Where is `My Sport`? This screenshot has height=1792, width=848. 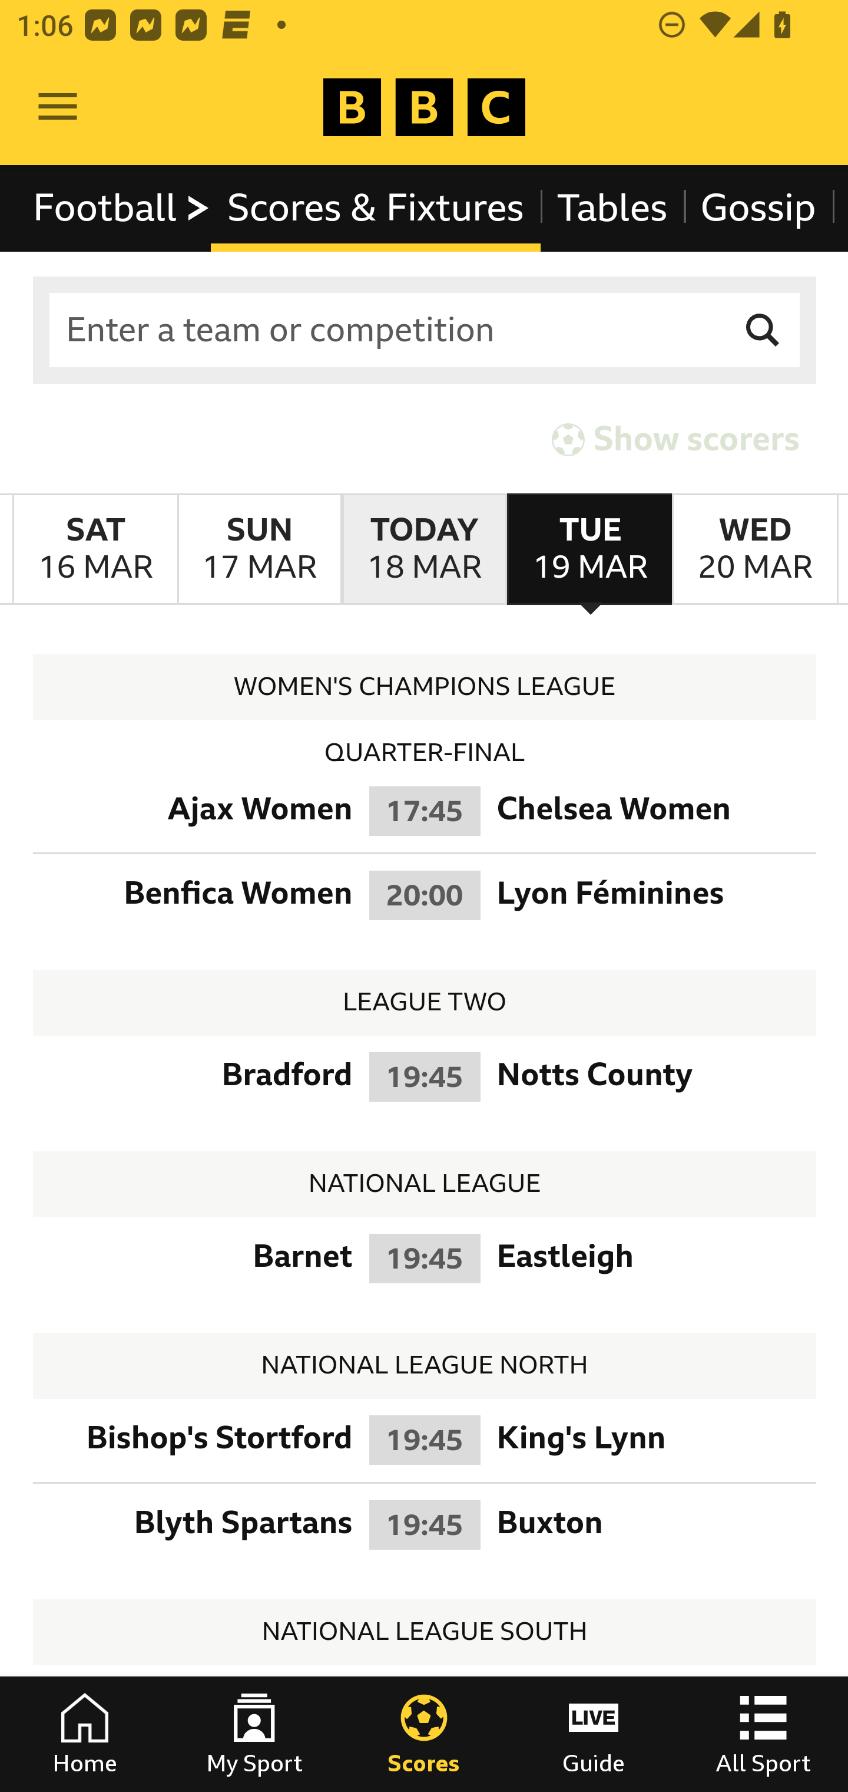
My Sport is located at coordinates (254, 1734).